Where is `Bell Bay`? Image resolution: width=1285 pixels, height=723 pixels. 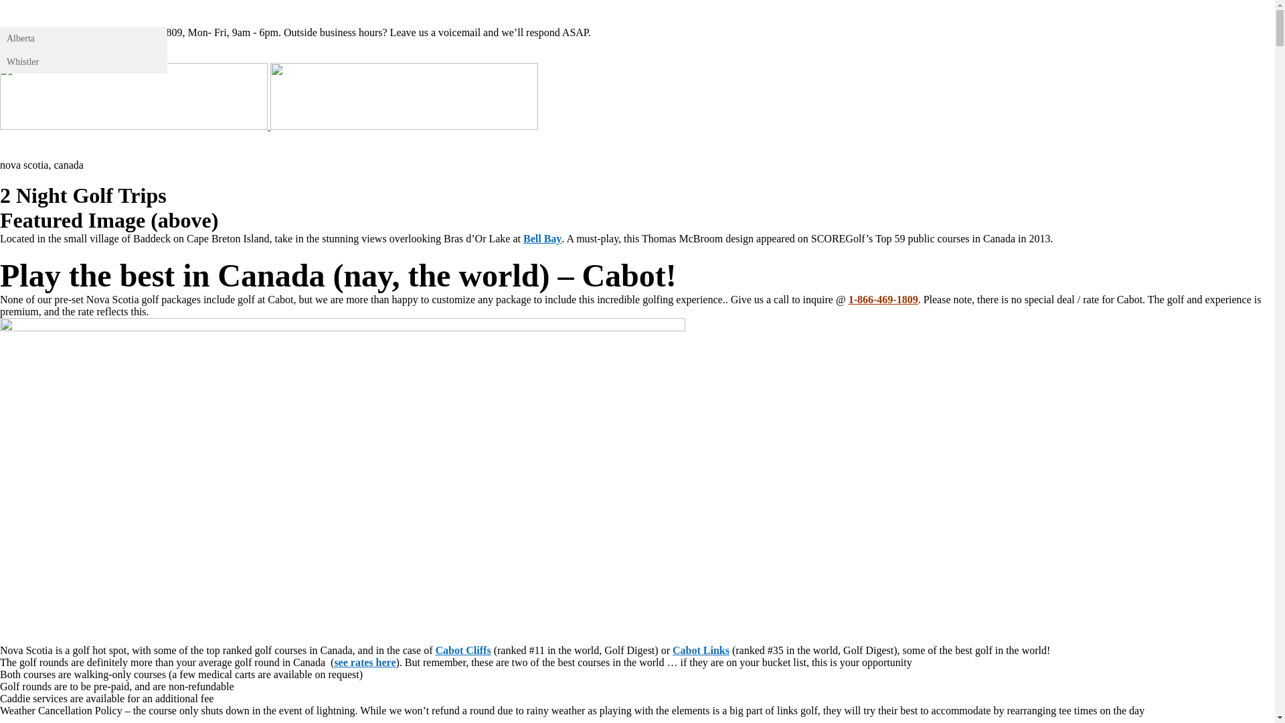 Bell Bay is located at coordinates (542, 238).